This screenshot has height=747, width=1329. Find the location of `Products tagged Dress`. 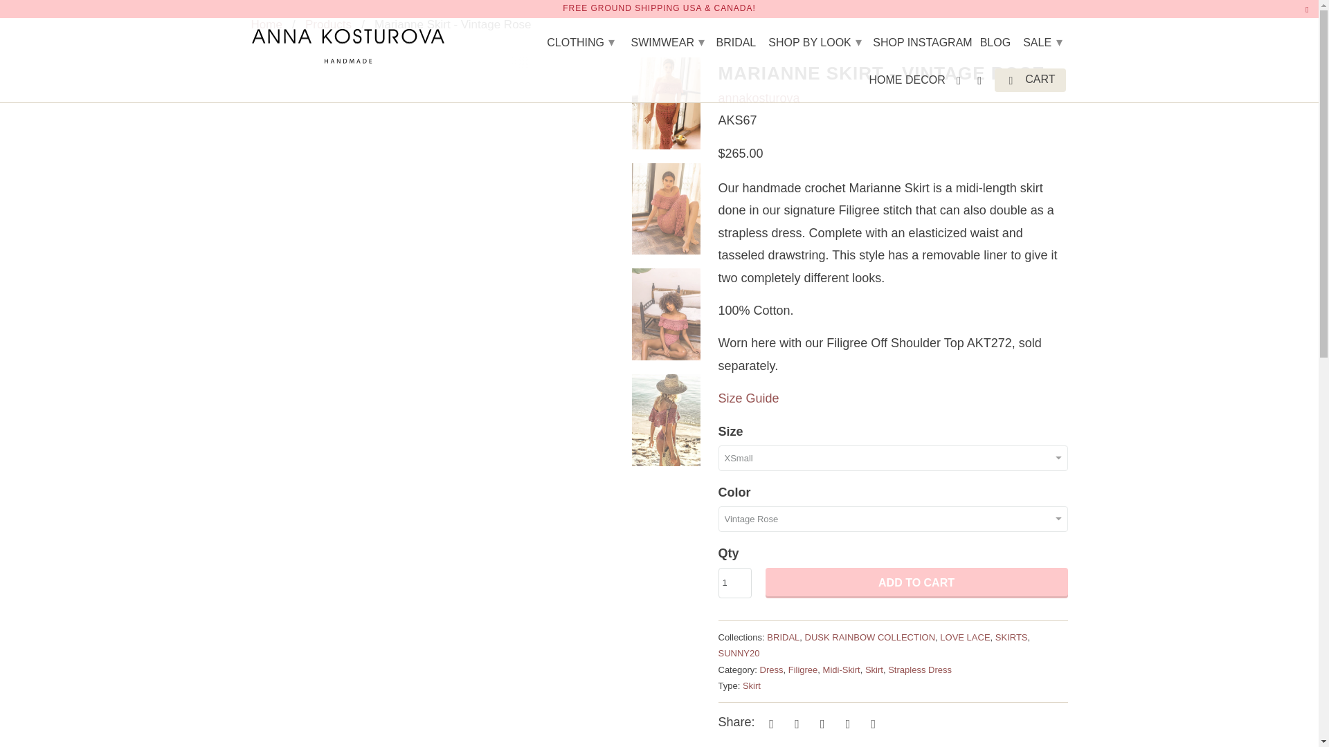

Products tagged Dress is located at coordinates (772, 670).